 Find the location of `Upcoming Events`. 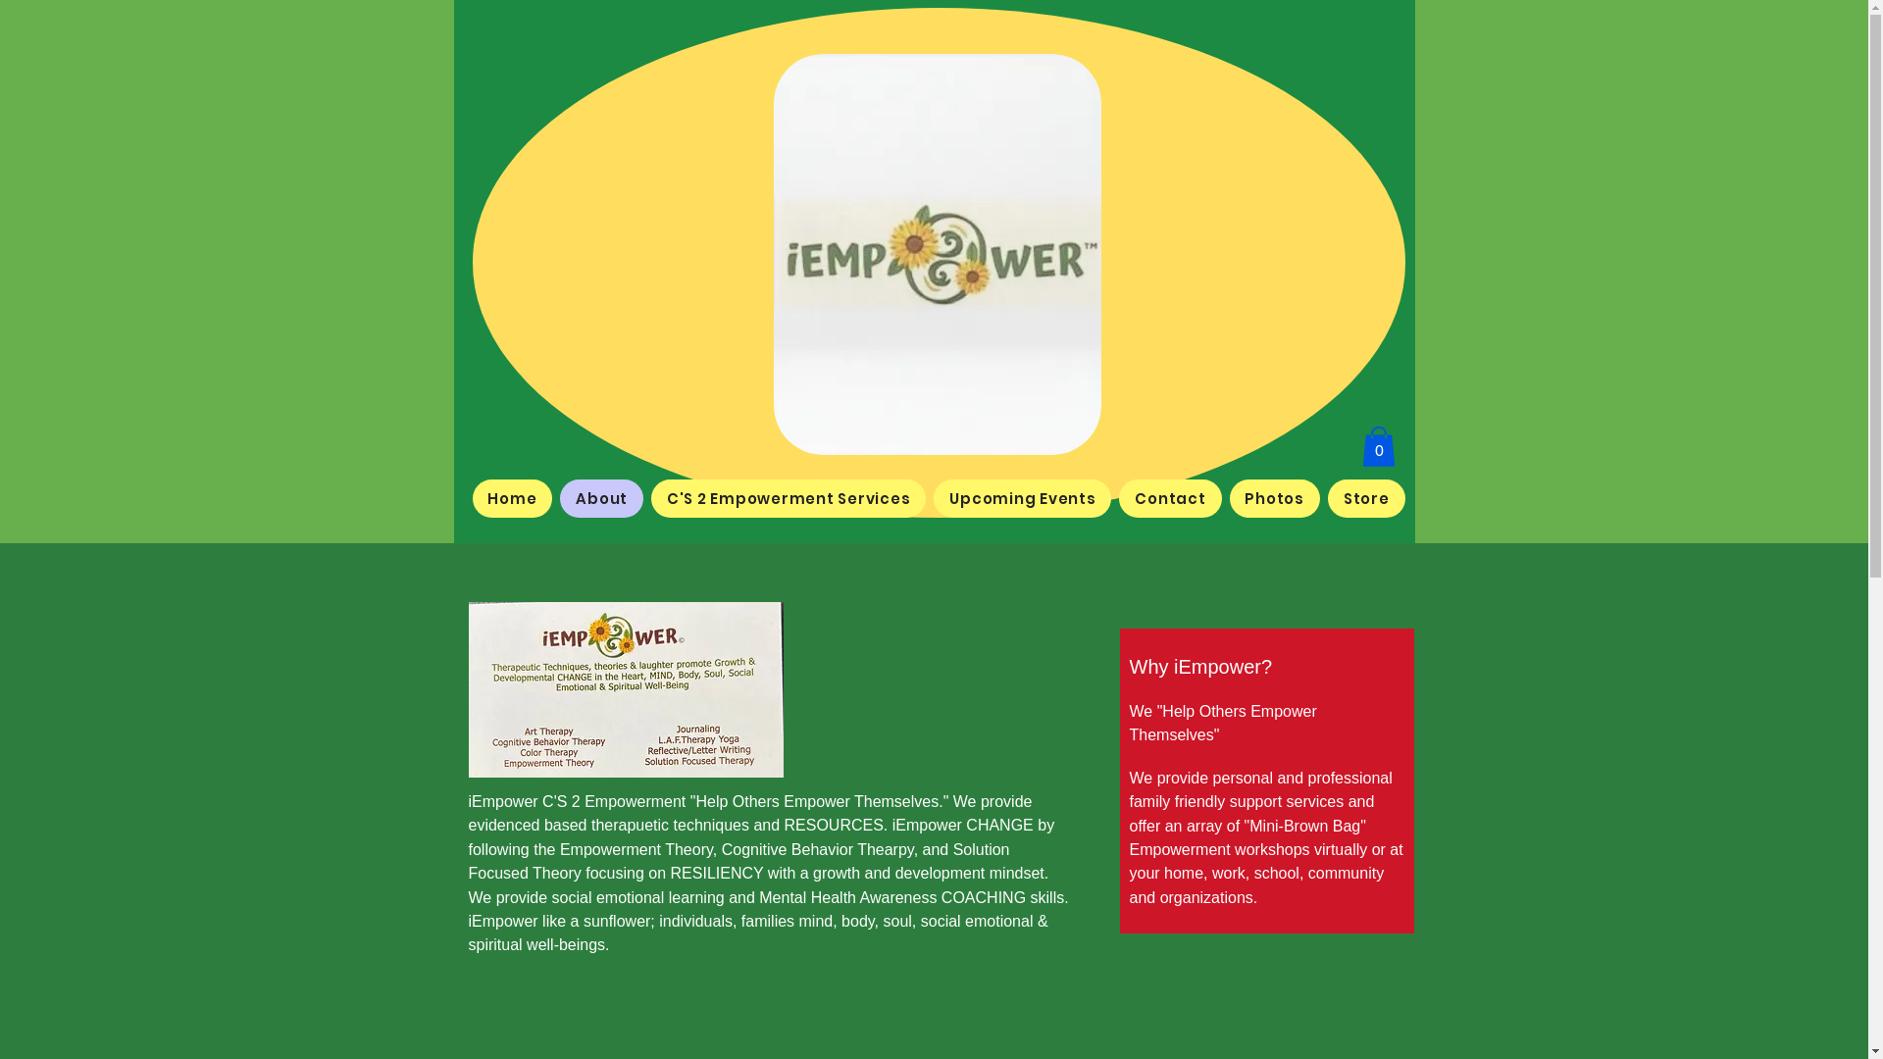

Upcoming Events is located at coordinates (1022, 498).